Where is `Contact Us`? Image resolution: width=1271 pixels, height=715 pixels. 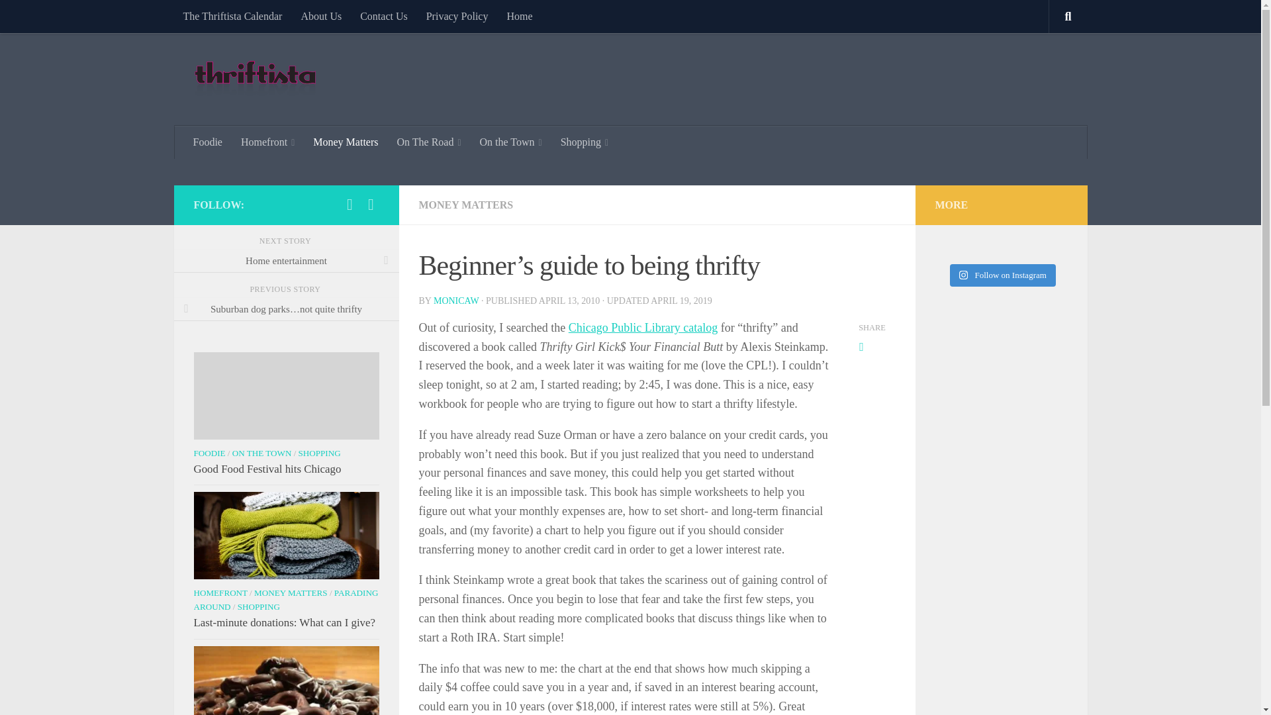 Contact Us is located at coordinates (383, 16).